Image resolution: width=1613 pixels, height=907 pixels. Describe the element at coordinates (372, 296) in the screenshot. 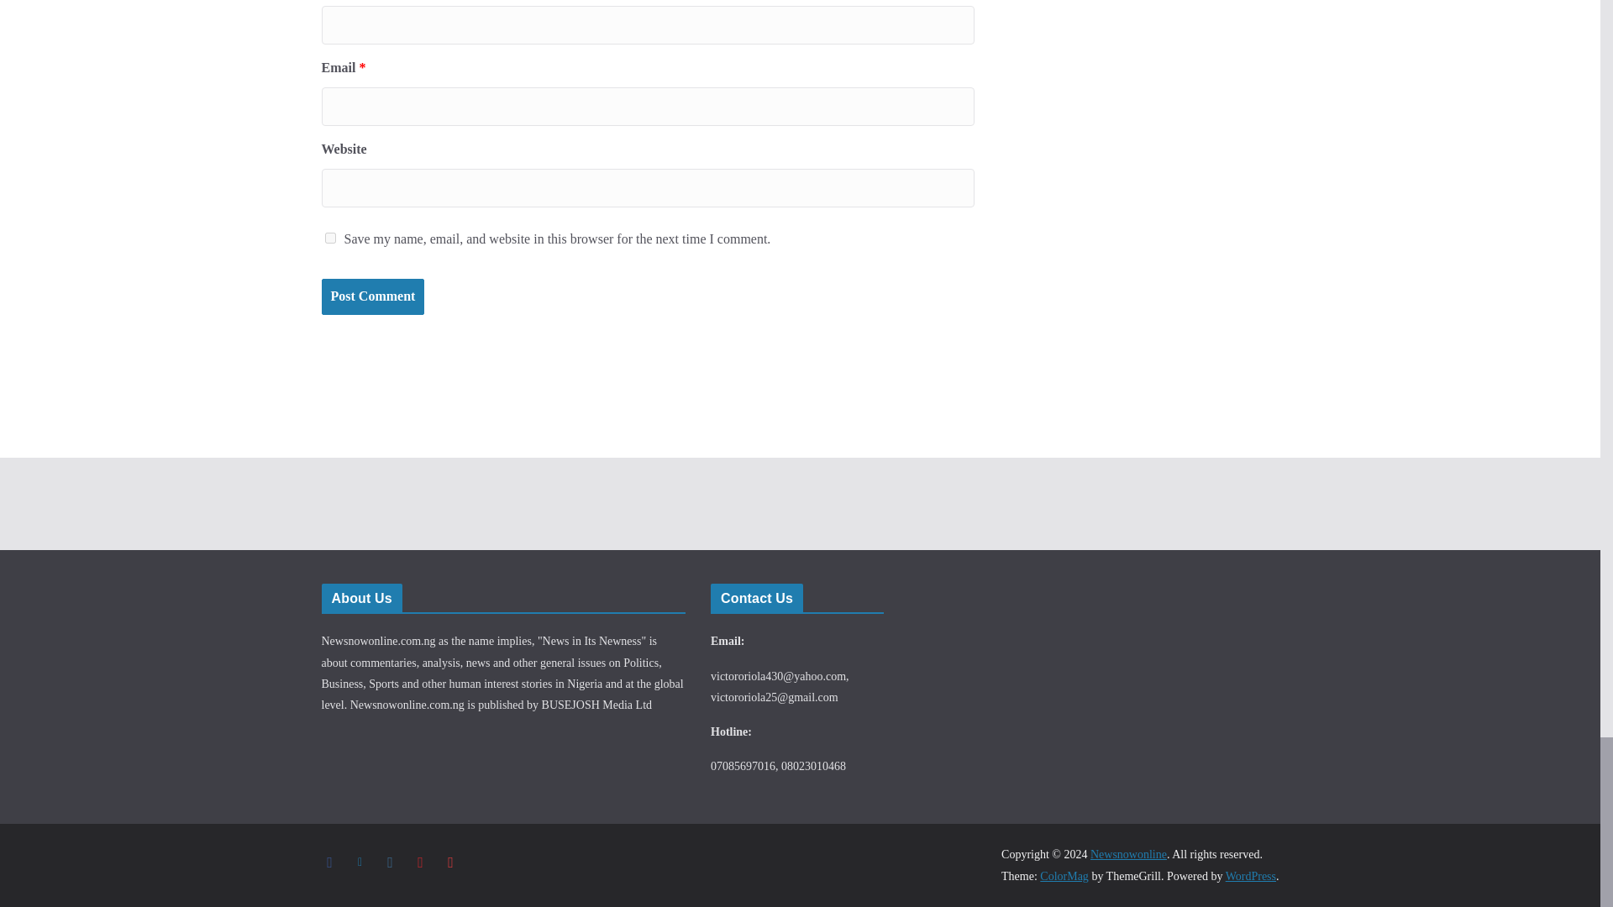

I see `Post Comment` at that location.